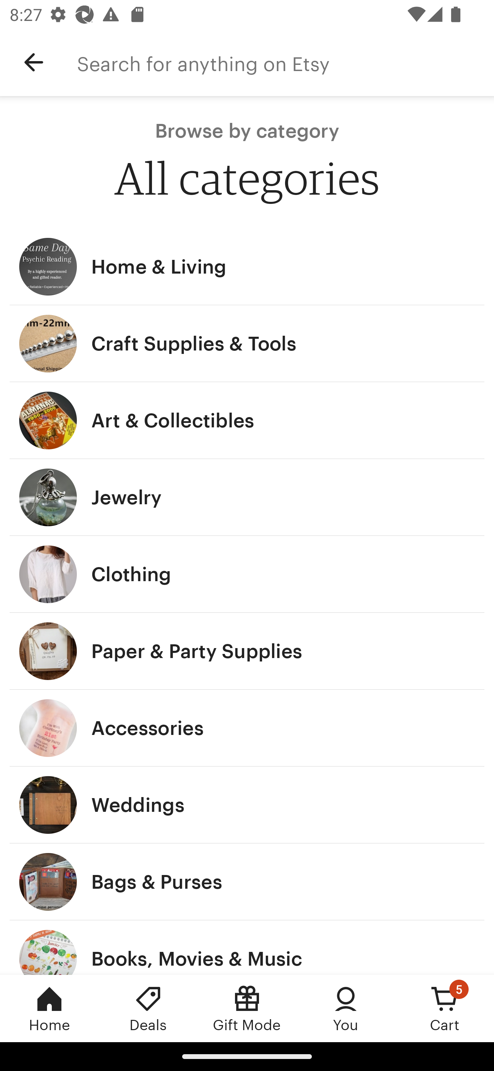  Describe the element at coordinates (247, 882) in the screenshot. I see `Bags & Purses` at that location.